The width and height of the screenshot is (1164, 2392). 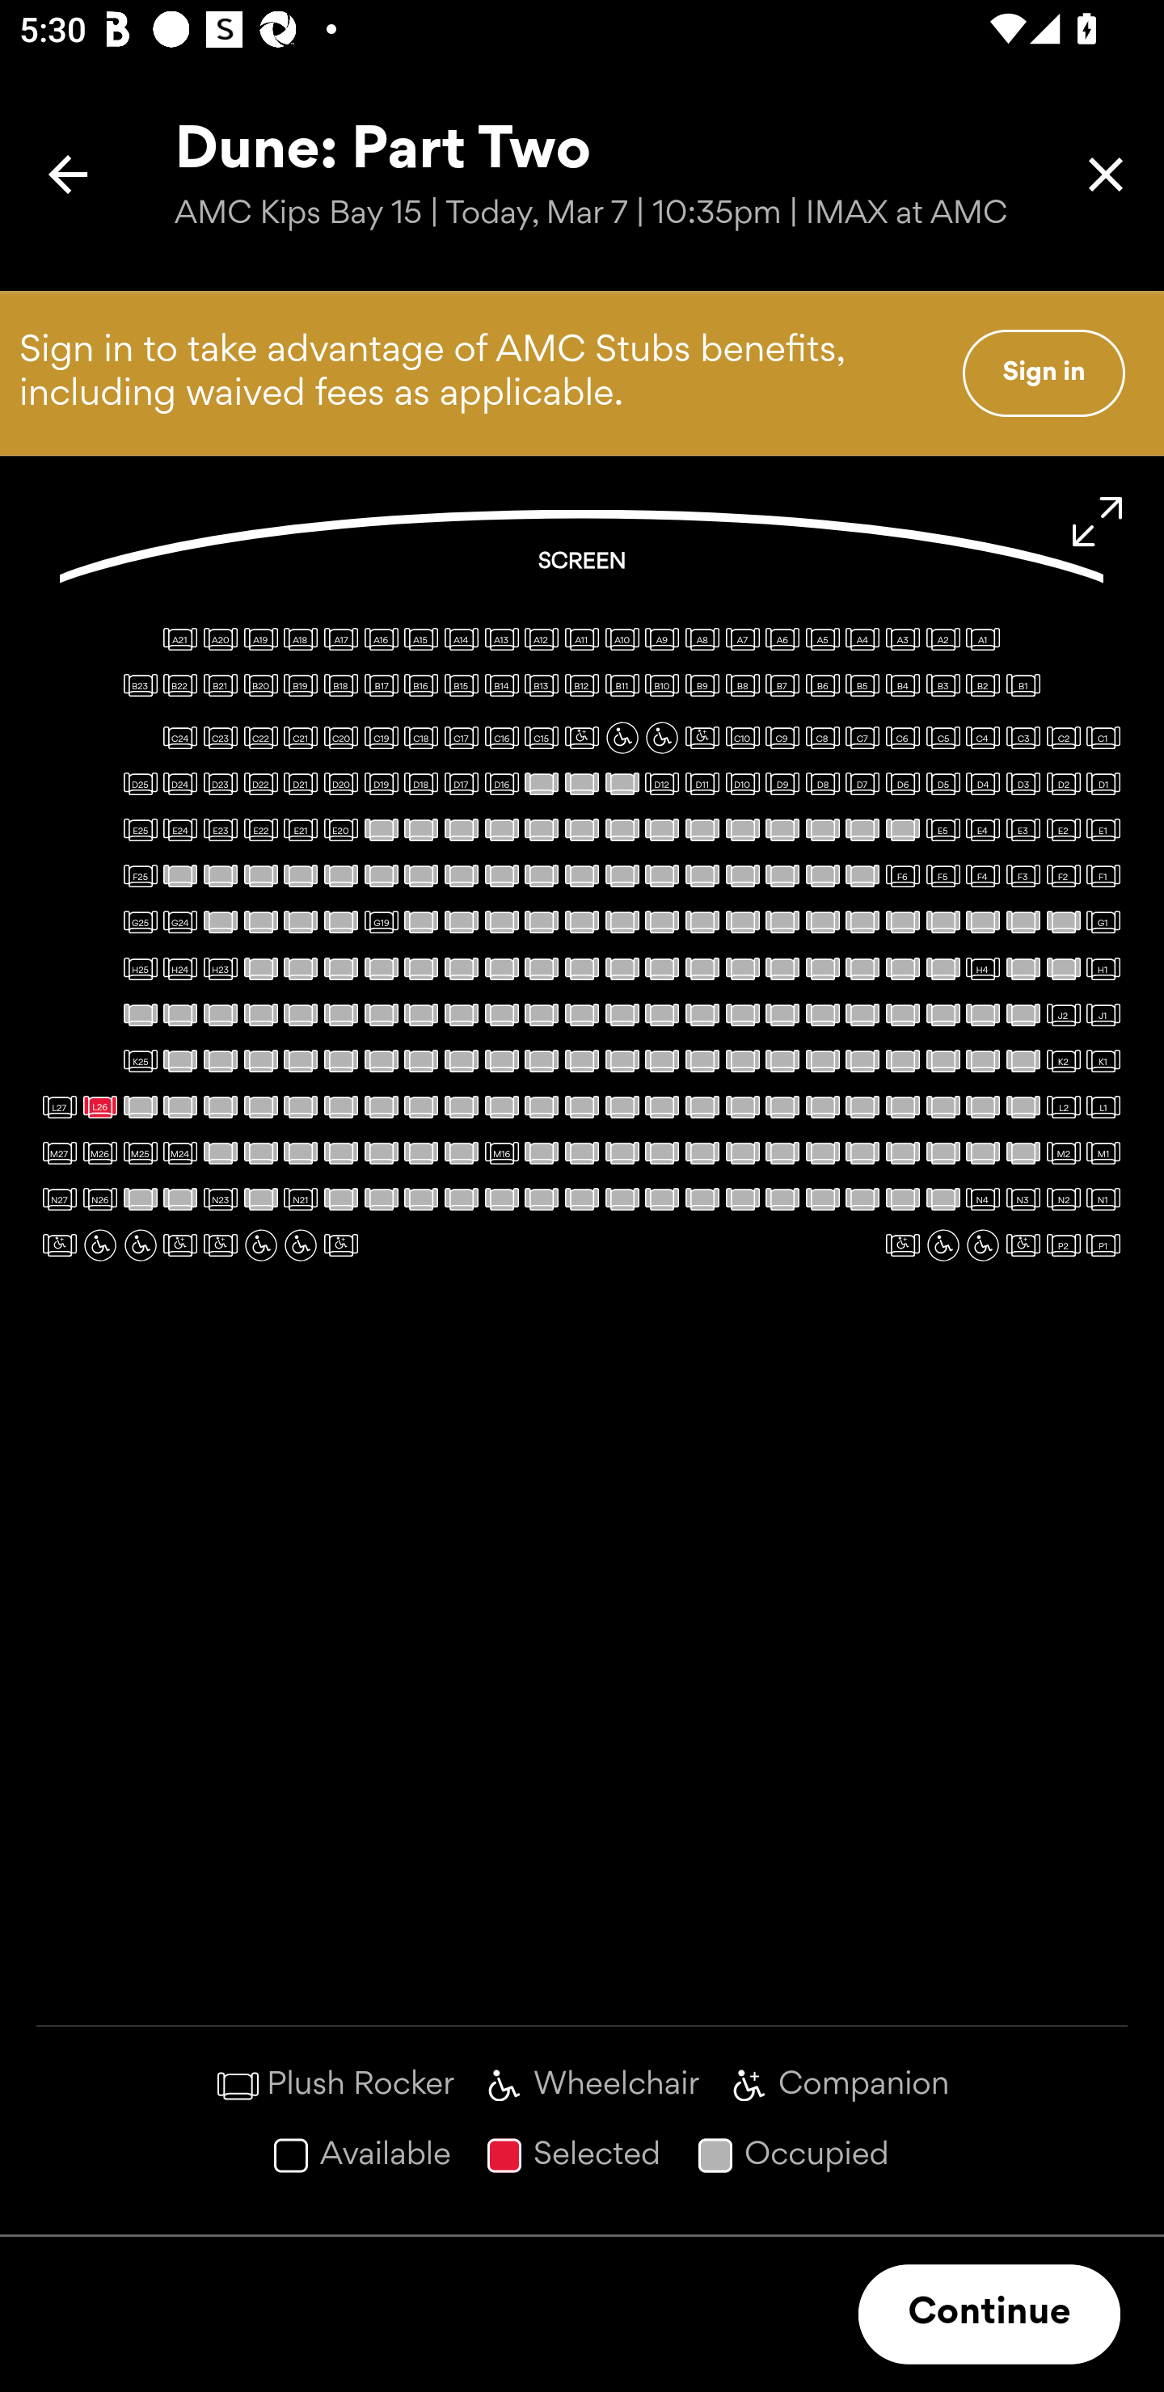 What do you see at coordinates (902, 639) in the screenshot?
I see `A3, Regular seat, available` at bounding box center [902, 639].